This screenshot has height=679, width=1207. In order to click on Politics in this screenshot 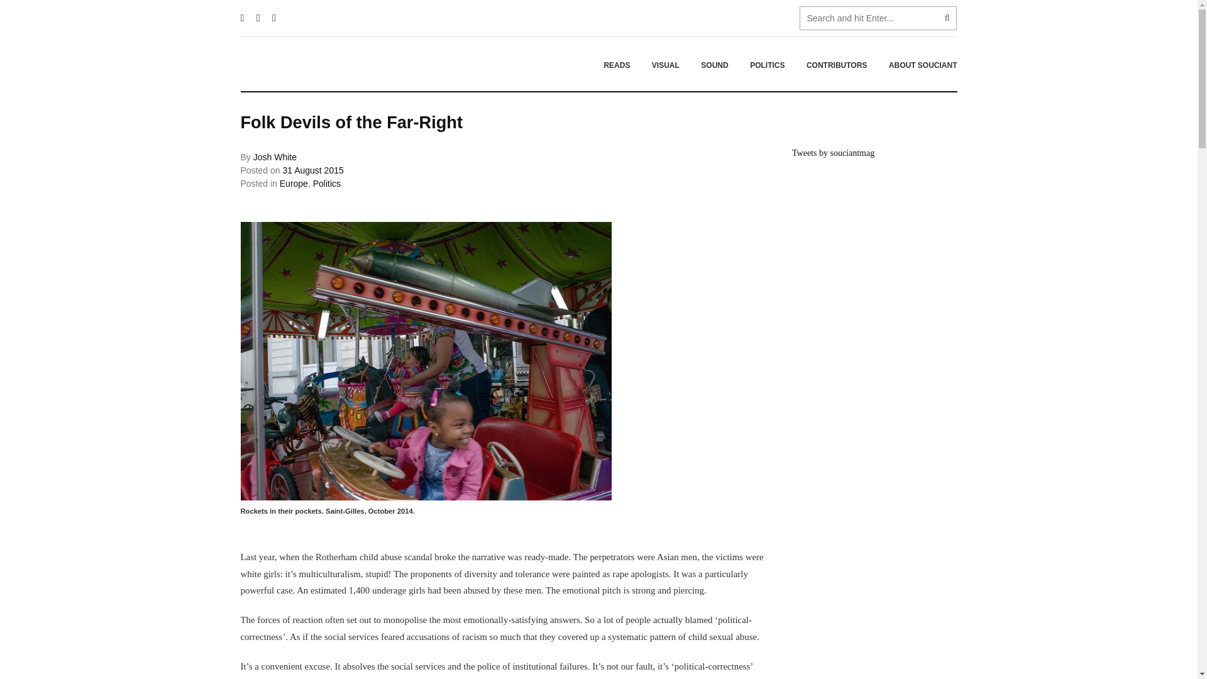, I will do `click(326, 184)`.